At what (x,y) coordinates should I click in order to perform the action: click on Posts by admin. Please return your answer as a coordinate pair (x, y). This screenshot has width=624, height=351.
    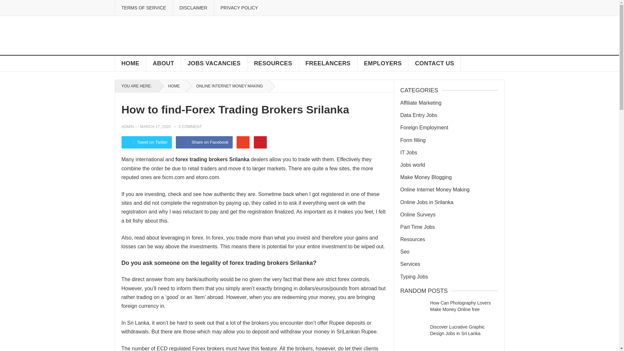
    Looking at the image, I should click on (128, 127).